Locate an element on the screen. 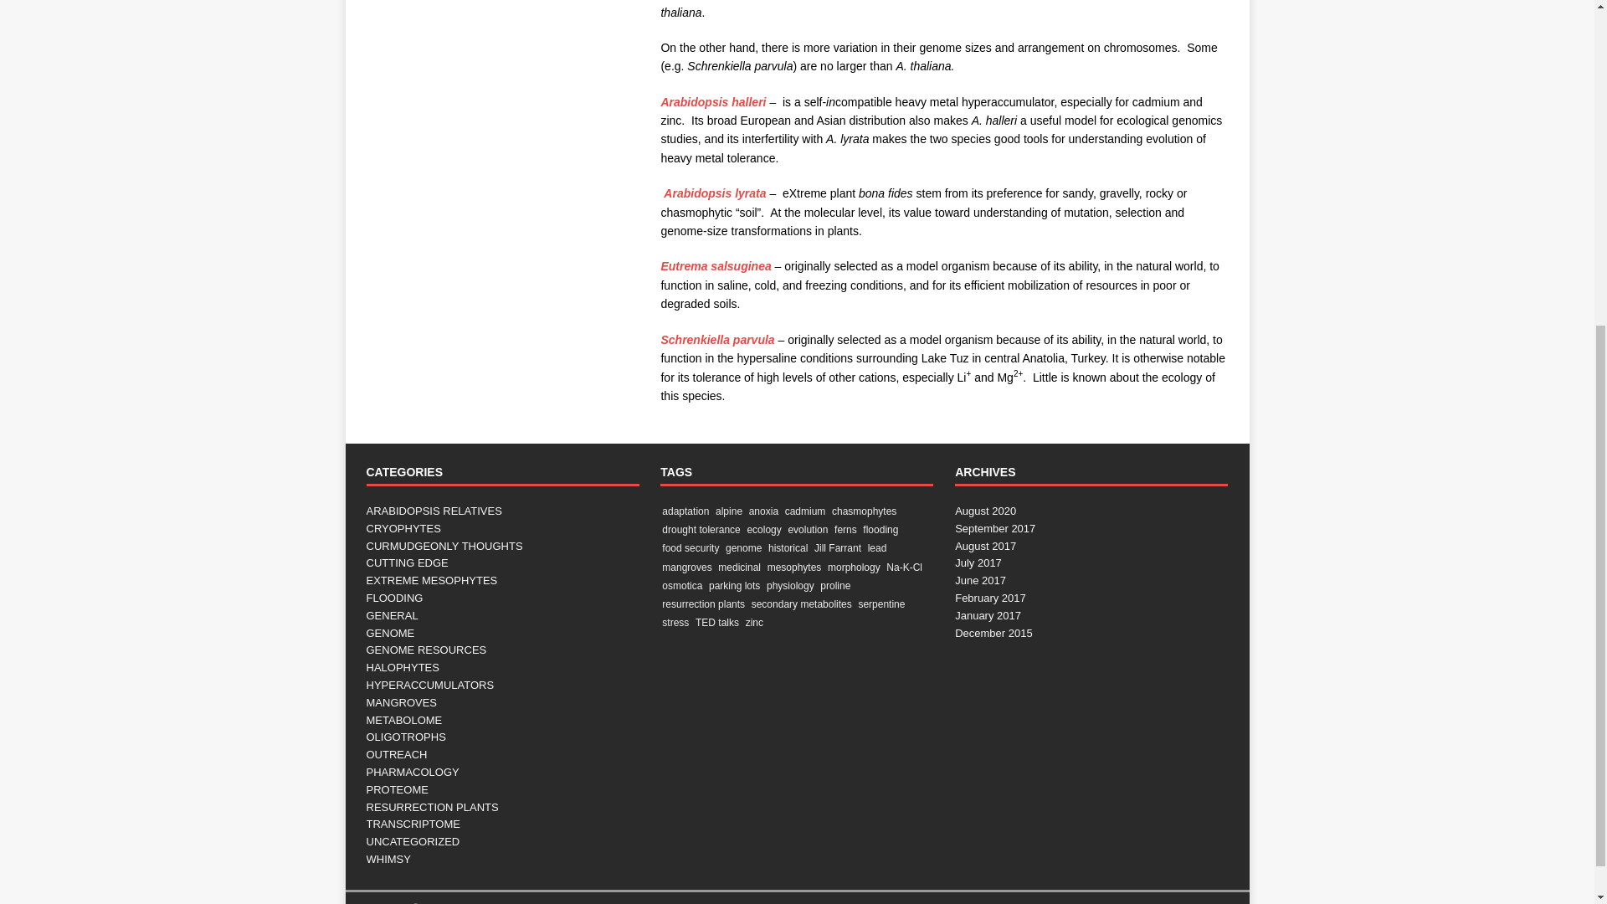 Image resolution: width=1607 pixels, height=904 pixels. Schrenkiella parvula is located at coordinates (717, 340).